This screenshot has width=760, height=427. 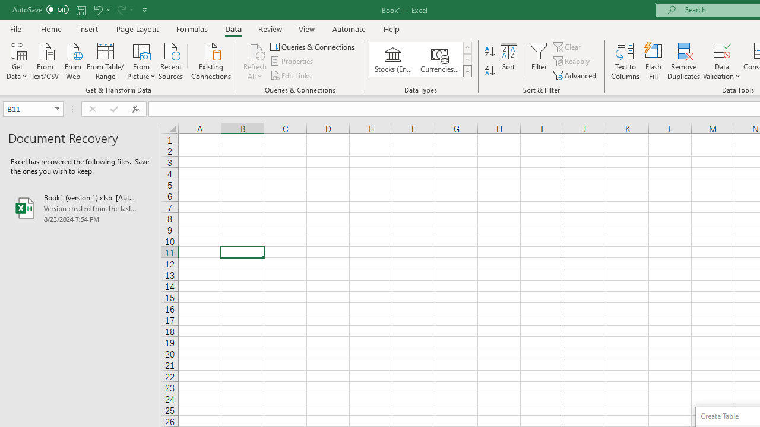 What do you see at coordinates (508, 60) in the screenshot?
I see `Sort...` at bounding box center [508, 60].